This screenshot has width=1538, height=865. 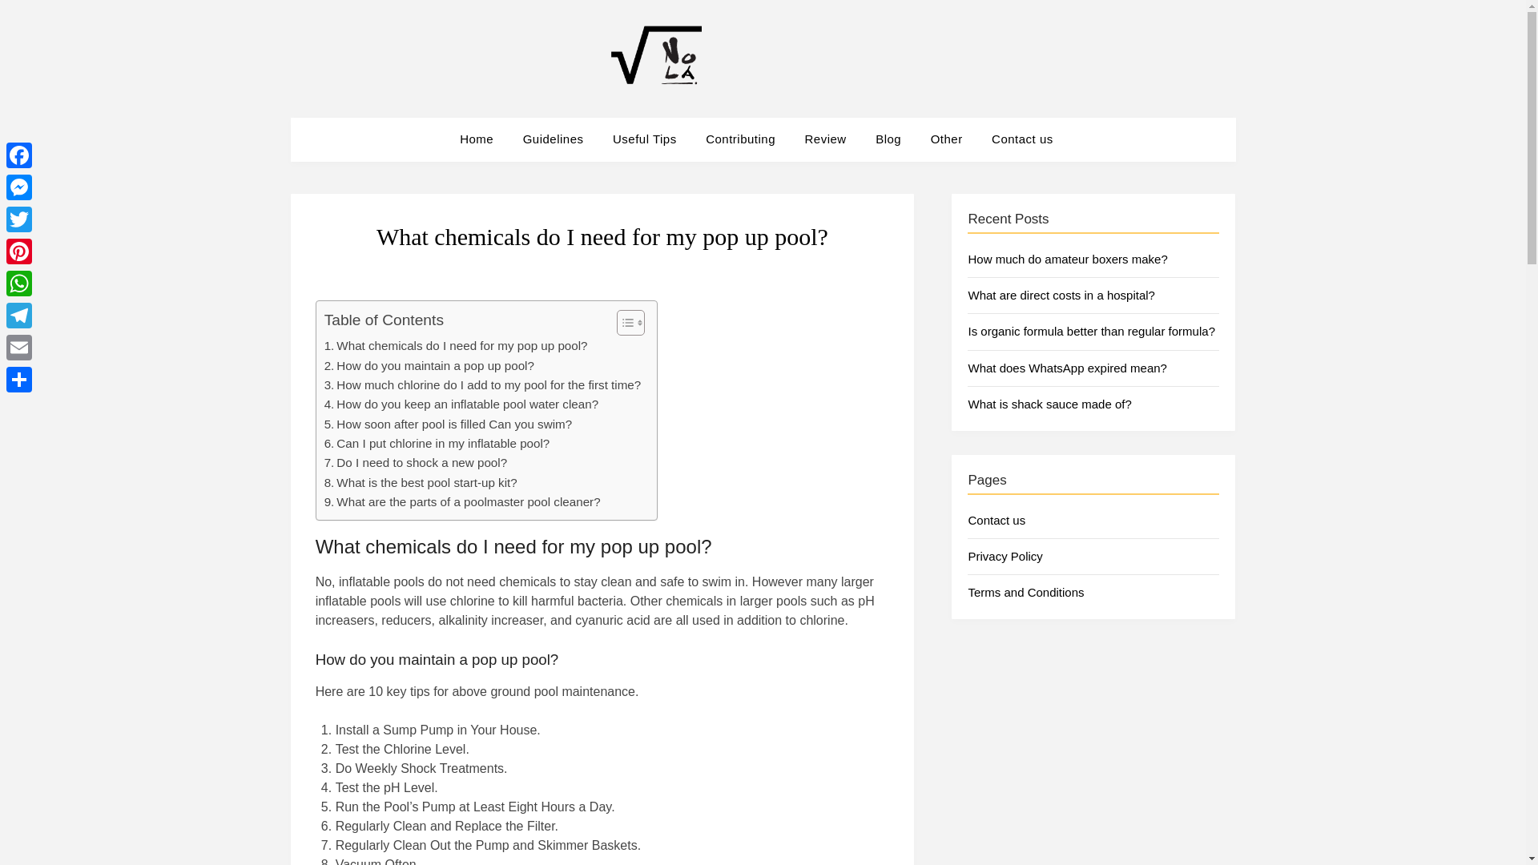 What do you see at coordinates (449, 424) in the screenshot?
I see `How soon after pool is filled Can you swim?` at bounding box center [449, 424].